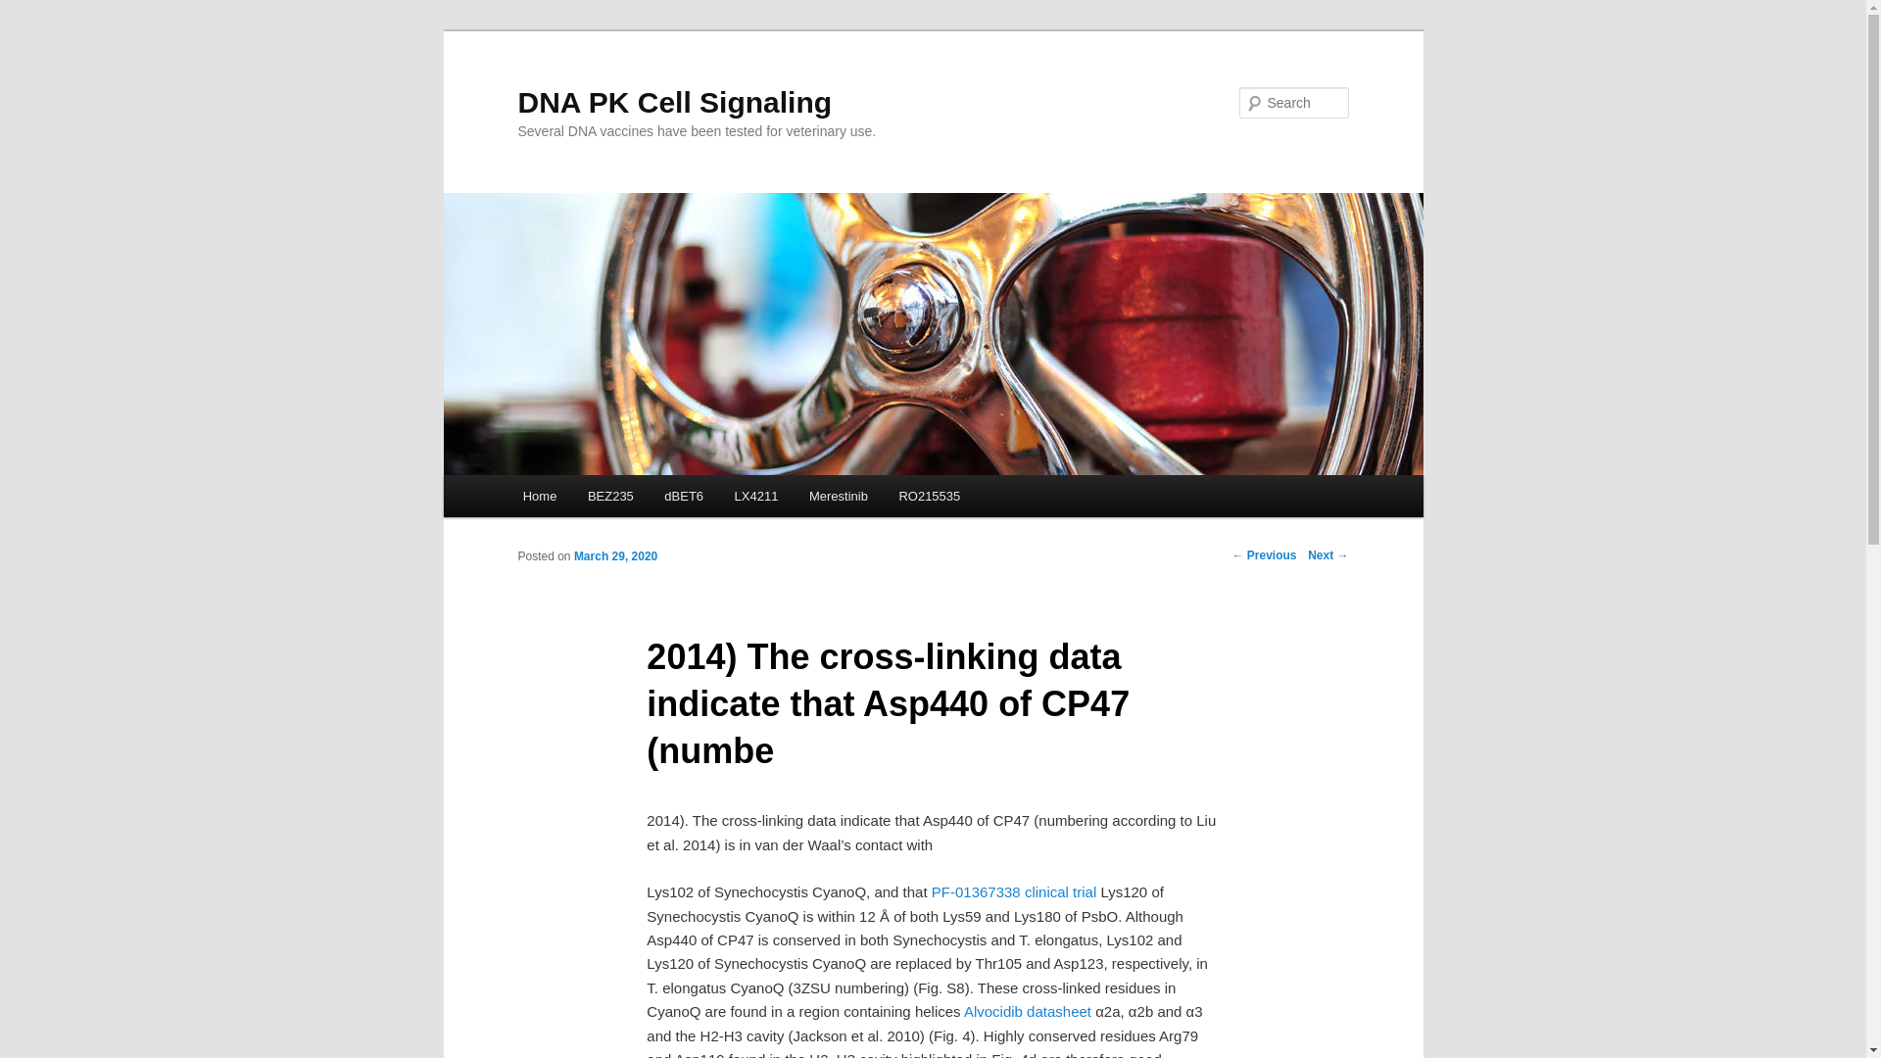 The height and width of the screenshot is (1058, 1881). Describe the element at coordinates (539, 496) in the screenshot. I see `Home` at that location.